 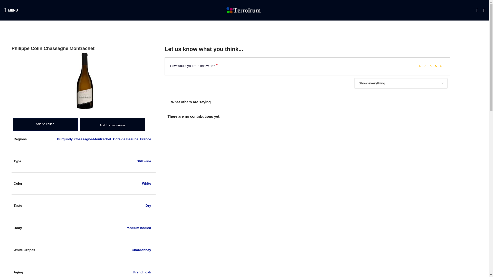 What do you see at coordinates (65, 139) in the screenshot?
I see `Burgundy` at bounding box center [65, 139].